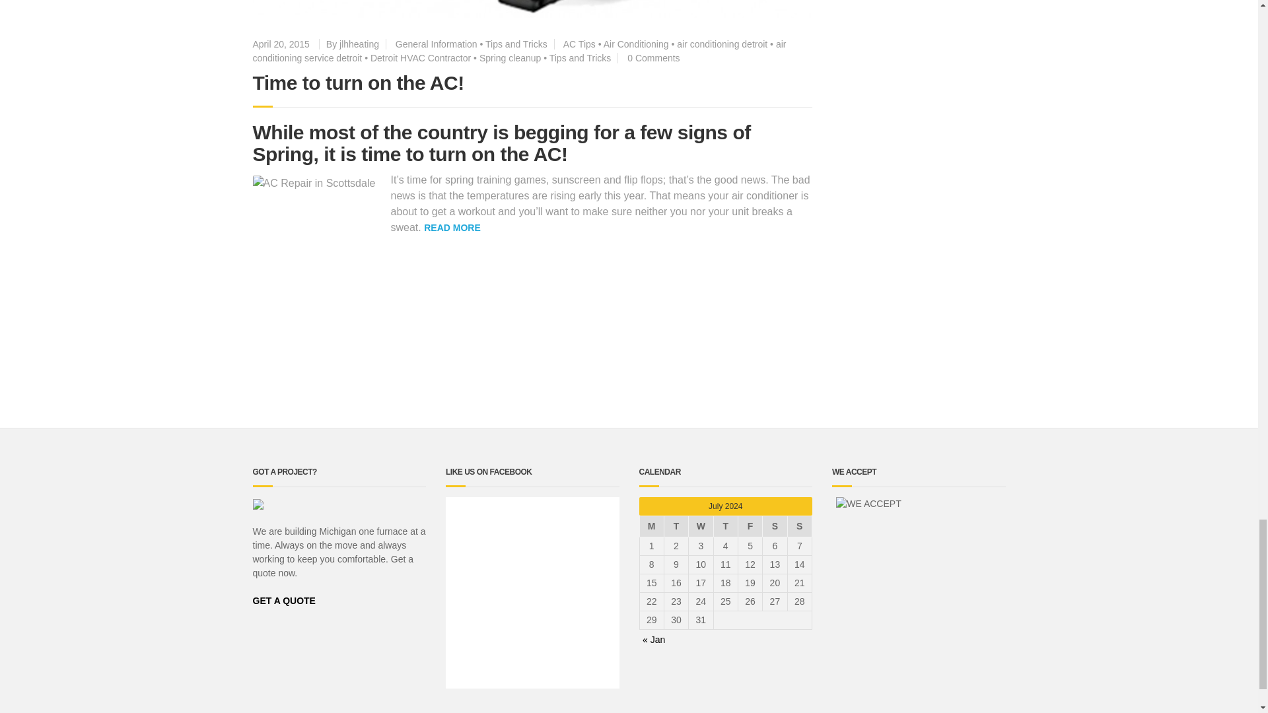  What do you see at coordinates (437, 44) in the screenshot?
I see `General Information` at bounding box center [437, 44].